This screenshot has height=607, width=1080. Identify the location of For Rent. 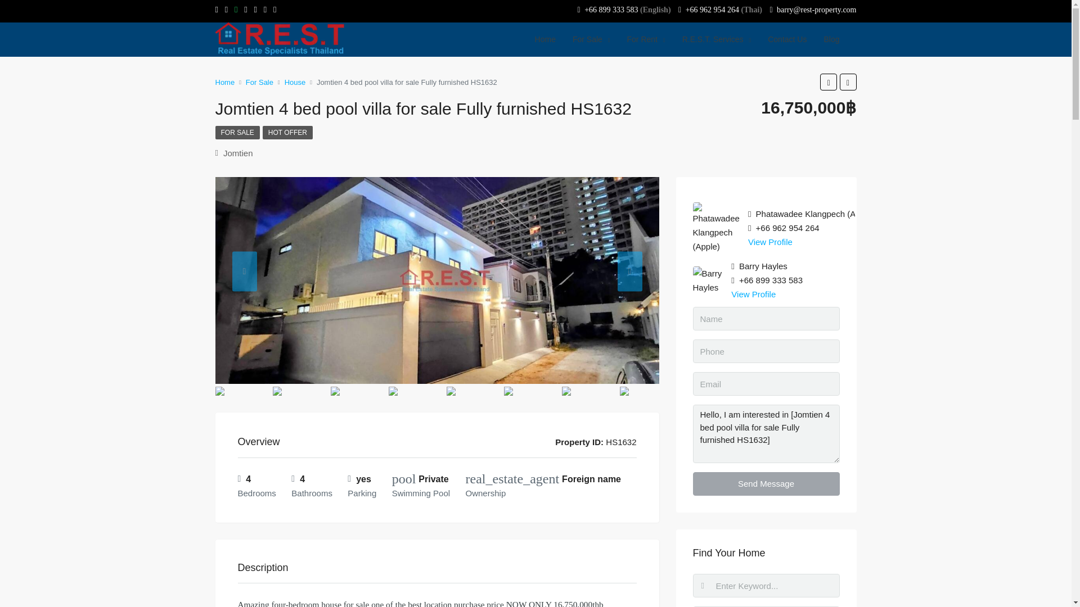
(646, 39).